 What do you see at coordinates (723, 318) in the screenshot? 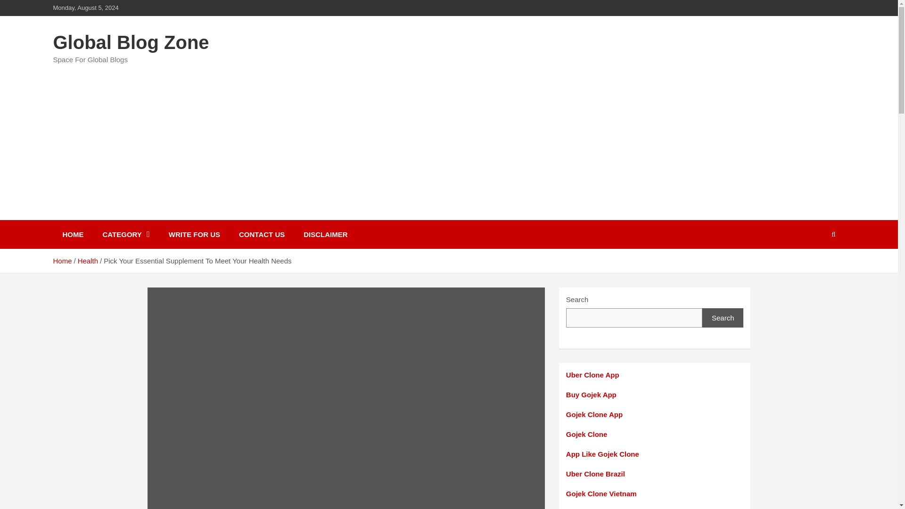
I see `Search` at bounding box center [723, 318].